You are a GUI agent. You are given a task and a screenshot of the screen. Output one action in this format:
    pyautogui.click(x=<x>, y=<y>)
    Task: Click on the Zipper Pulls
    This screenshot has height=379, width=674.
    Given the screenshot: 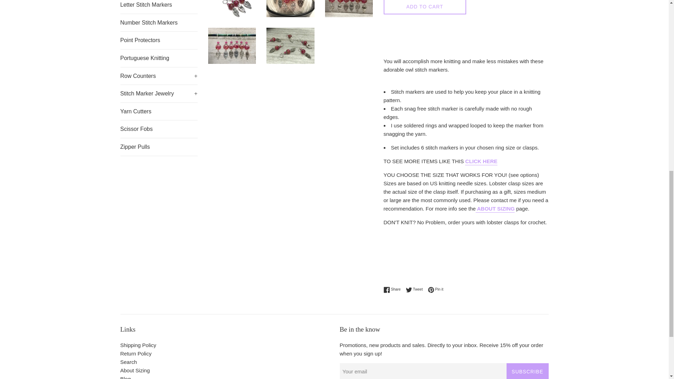 What is the action you would take?
    pyautogui.click(x=159, y=147)
    